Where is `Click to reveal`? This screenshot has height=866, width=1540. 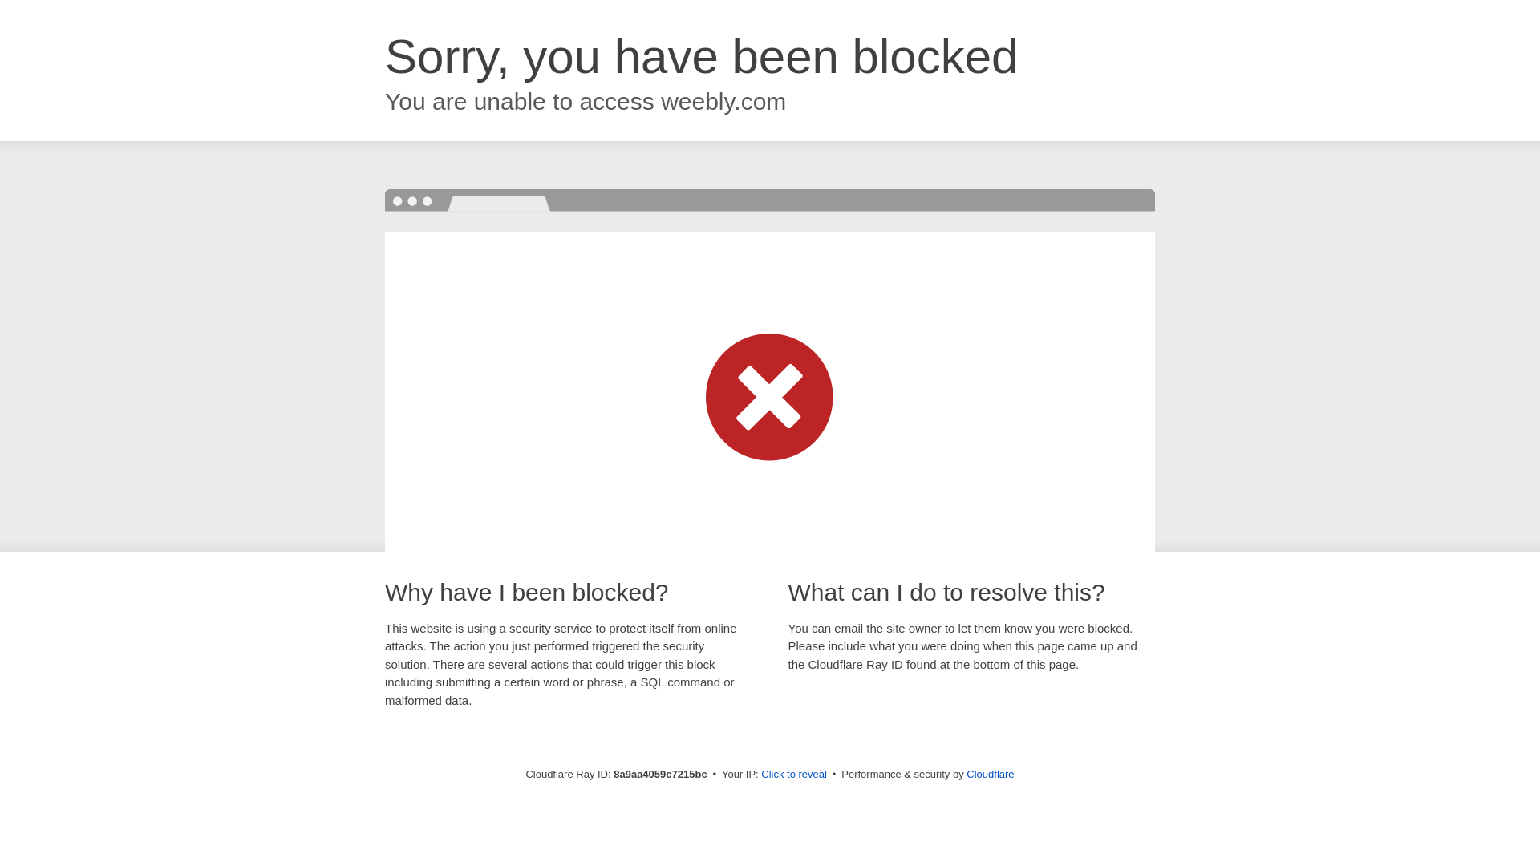
Click to reveal is located at coordinates (794, 775).